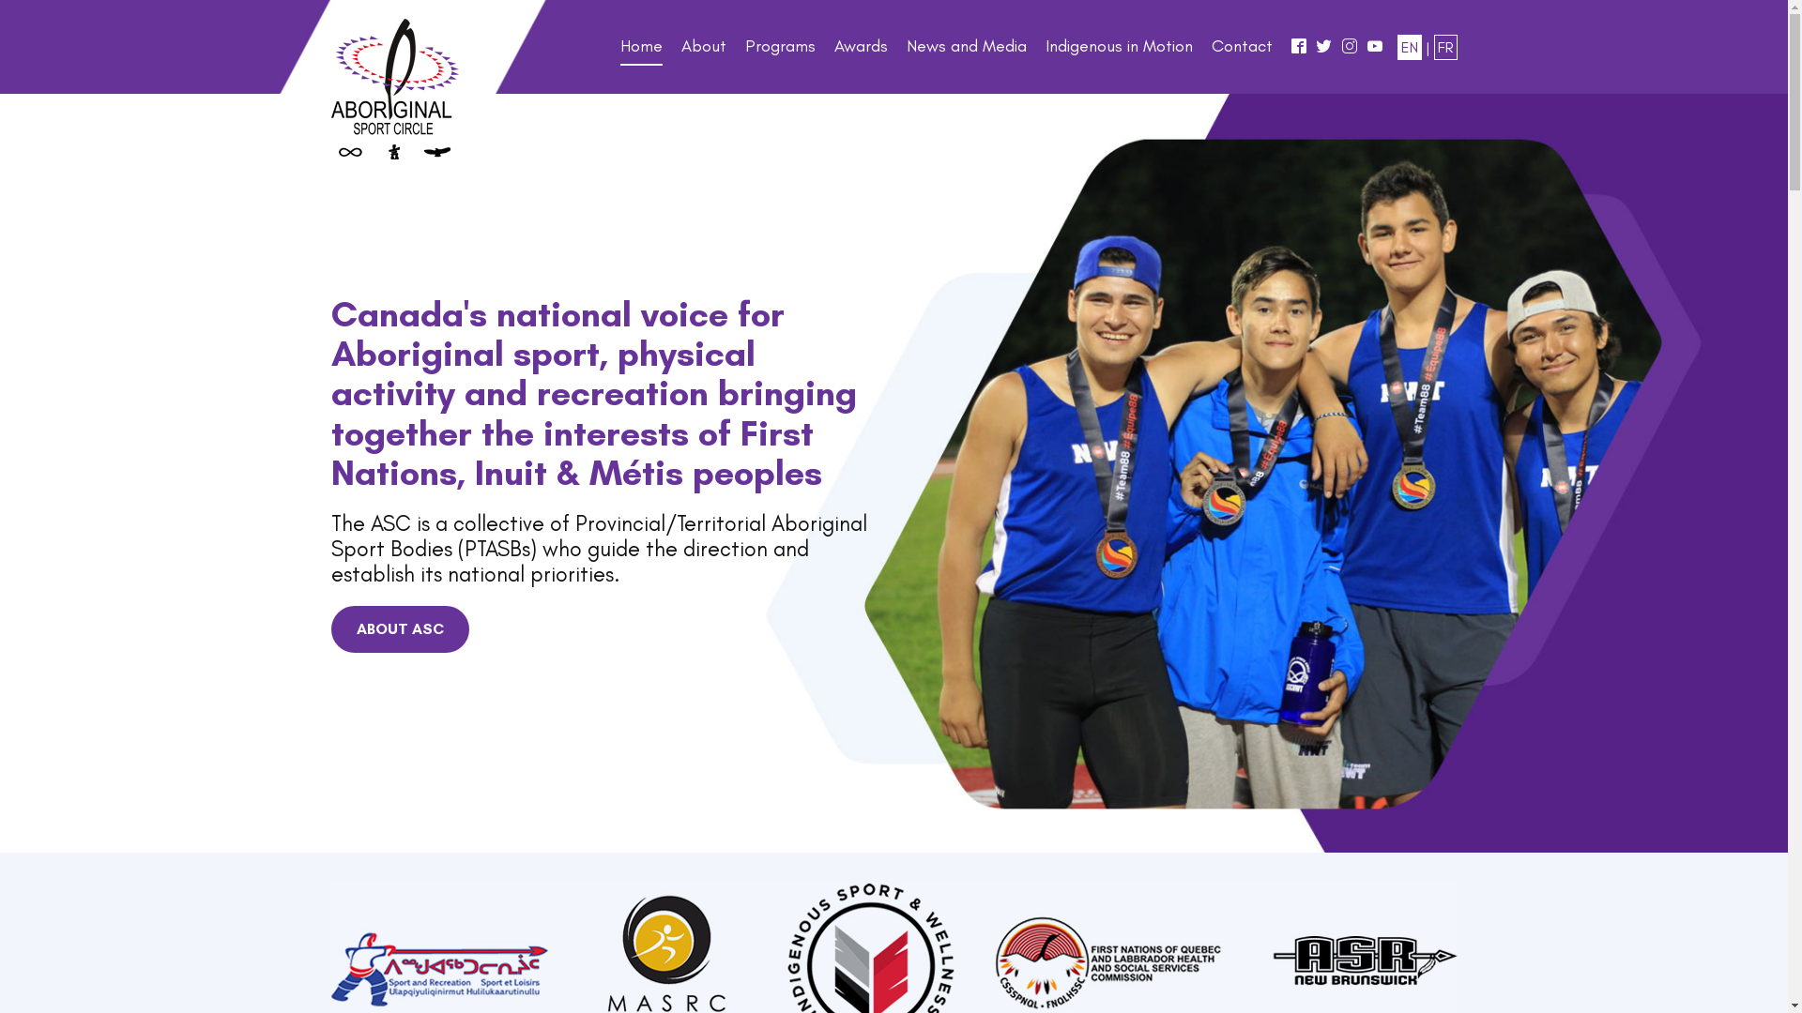  Describe the element at coordinates (967, 52) in the screenshot. I see `News and Media` at that location.